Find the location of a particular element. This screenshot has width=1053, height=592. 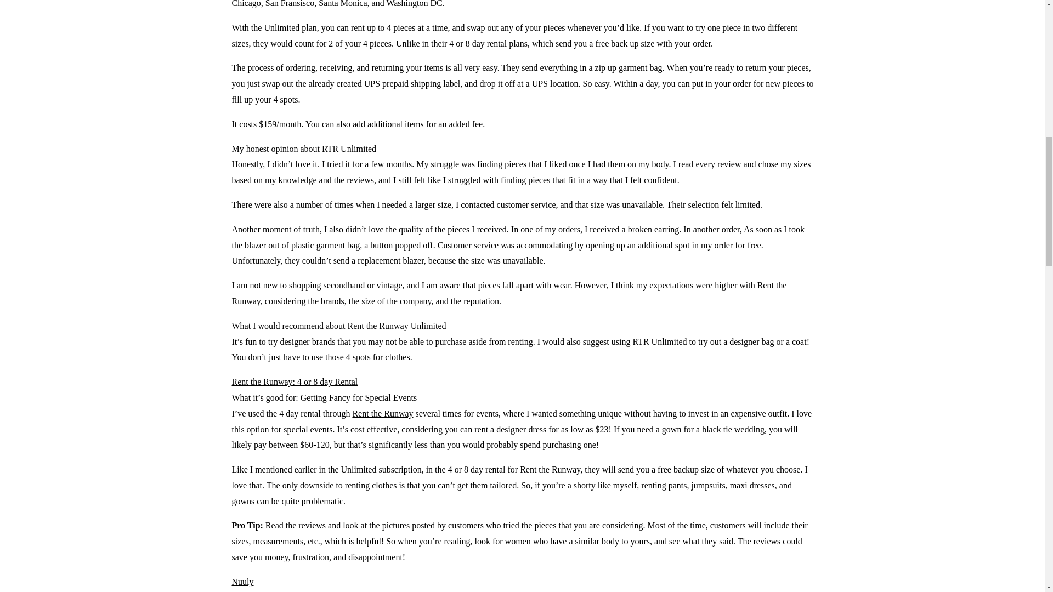

Nuuly is located at coordinates (242, 582).